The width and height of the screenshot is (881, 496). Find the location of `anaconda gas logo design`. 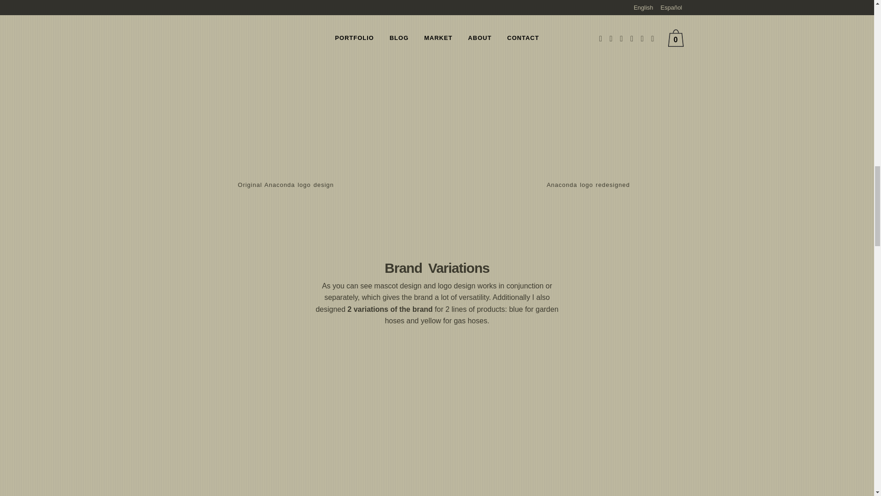

anaconda gas logo design is located at coordinates (263, 404).